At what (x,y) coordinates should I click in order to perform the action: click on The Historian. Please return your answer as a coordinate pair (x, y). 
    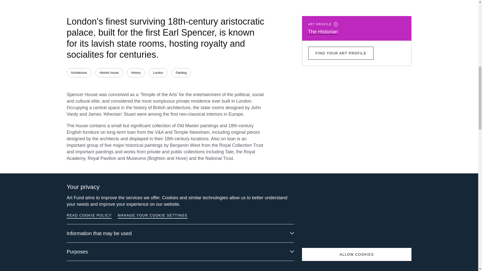
    Looking at the image, I should click on (323, 32).